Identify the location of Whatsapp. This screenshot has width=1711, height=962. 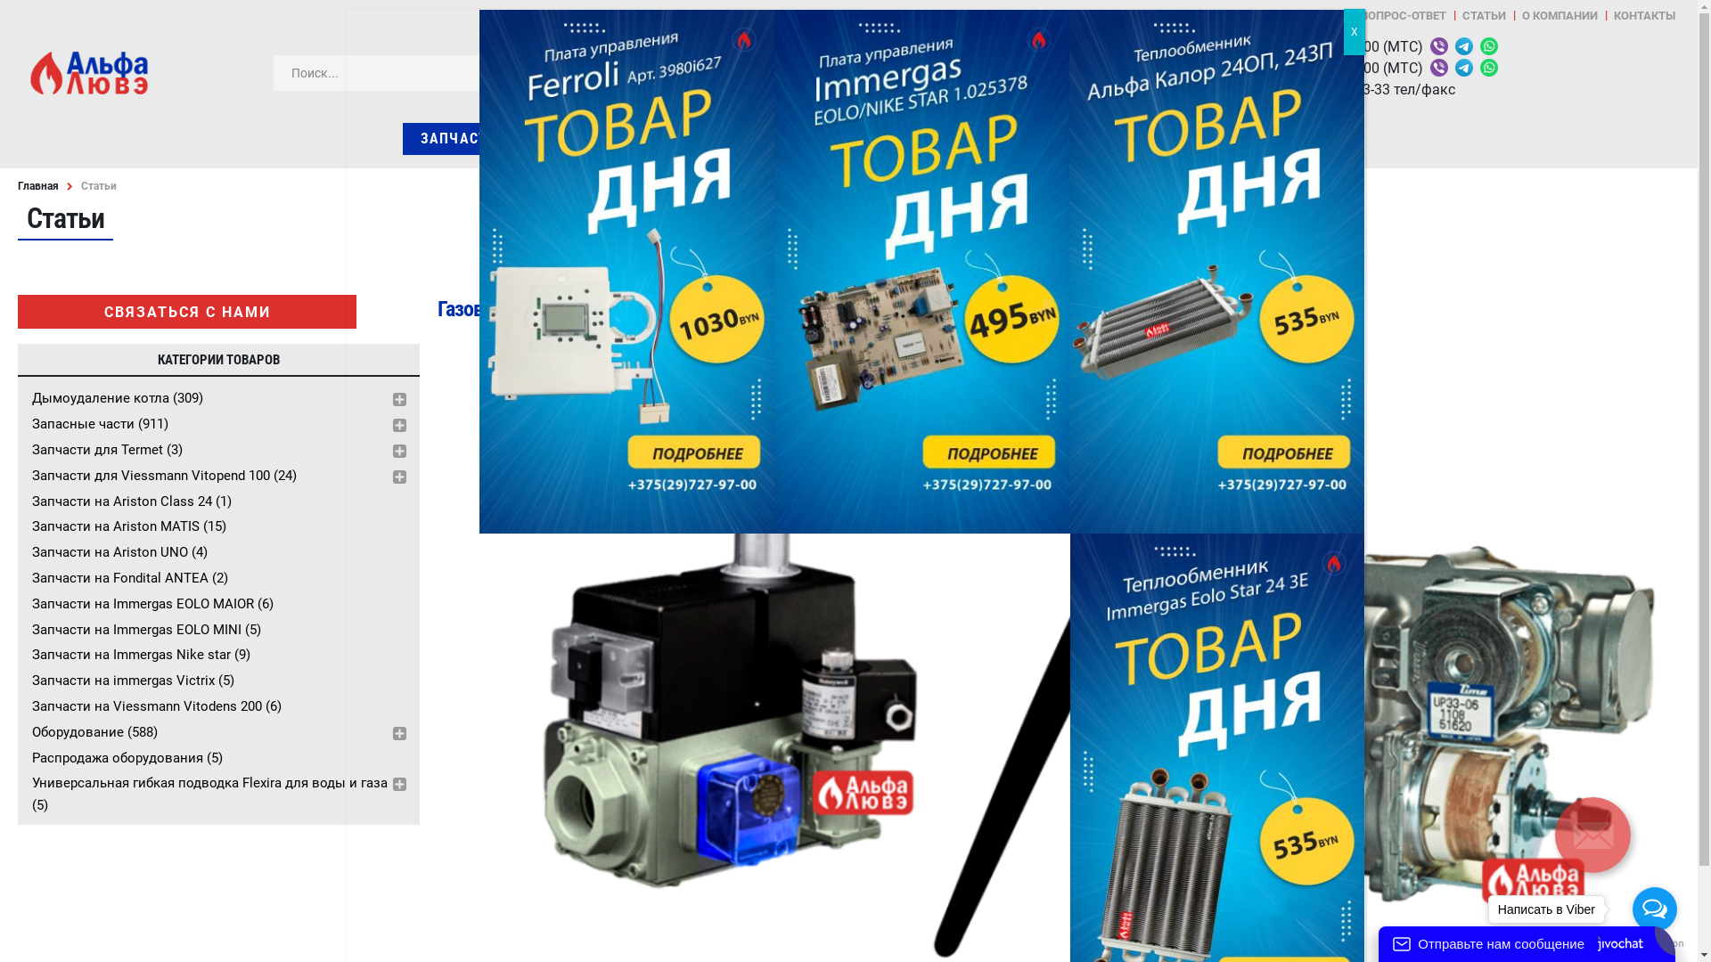
(1041, 68).